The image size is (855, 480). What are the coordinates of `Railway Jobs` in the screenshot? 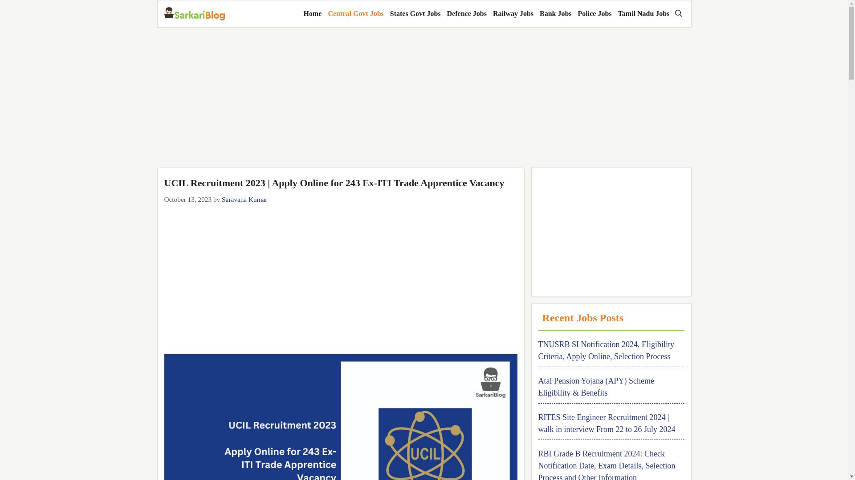 It's located at (513, 13).